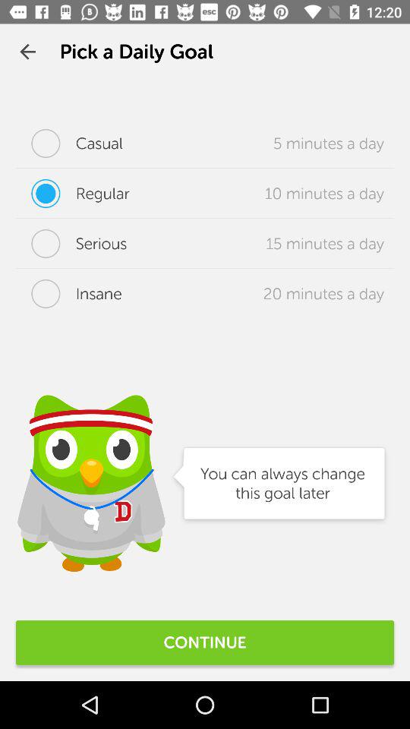 Image resolution: width=410 pixels, height=729 pixels. Describe the element at coordinates (73, 194) in the screenshot. I see `choose regular` at that location.